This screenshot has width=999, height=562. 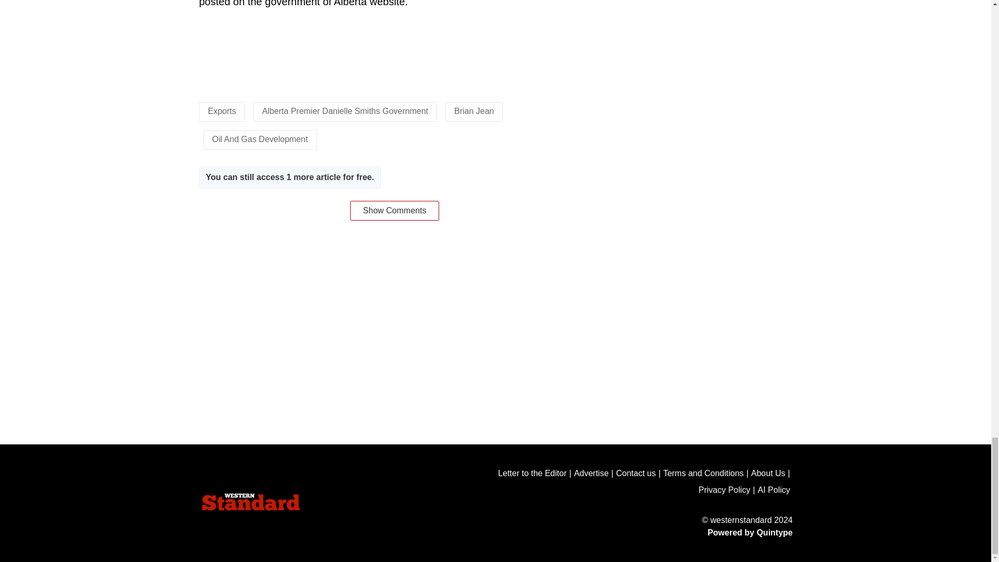 I want to click on 3rd party ad content, so click(x=495, y=287).